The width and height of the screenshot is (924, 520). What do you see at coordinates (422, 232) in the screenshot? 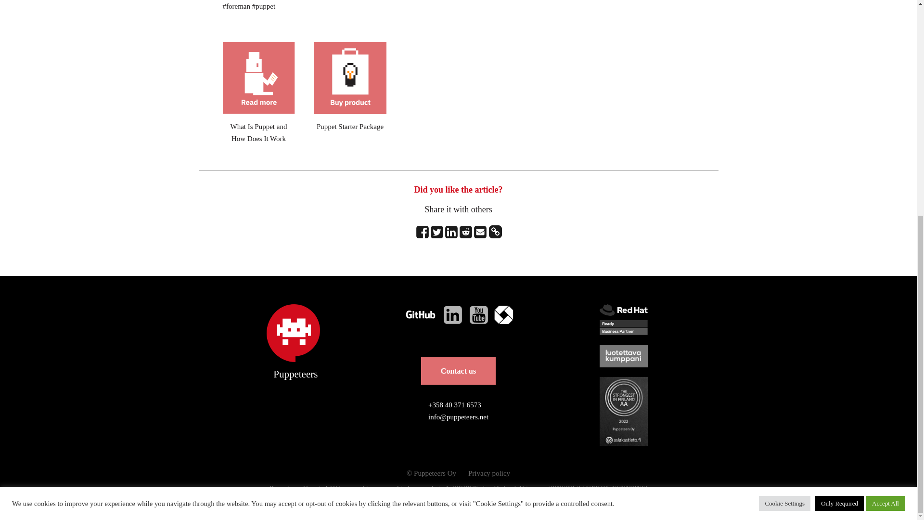
I see `Share on Facebook` at bounding box center [422, 232].